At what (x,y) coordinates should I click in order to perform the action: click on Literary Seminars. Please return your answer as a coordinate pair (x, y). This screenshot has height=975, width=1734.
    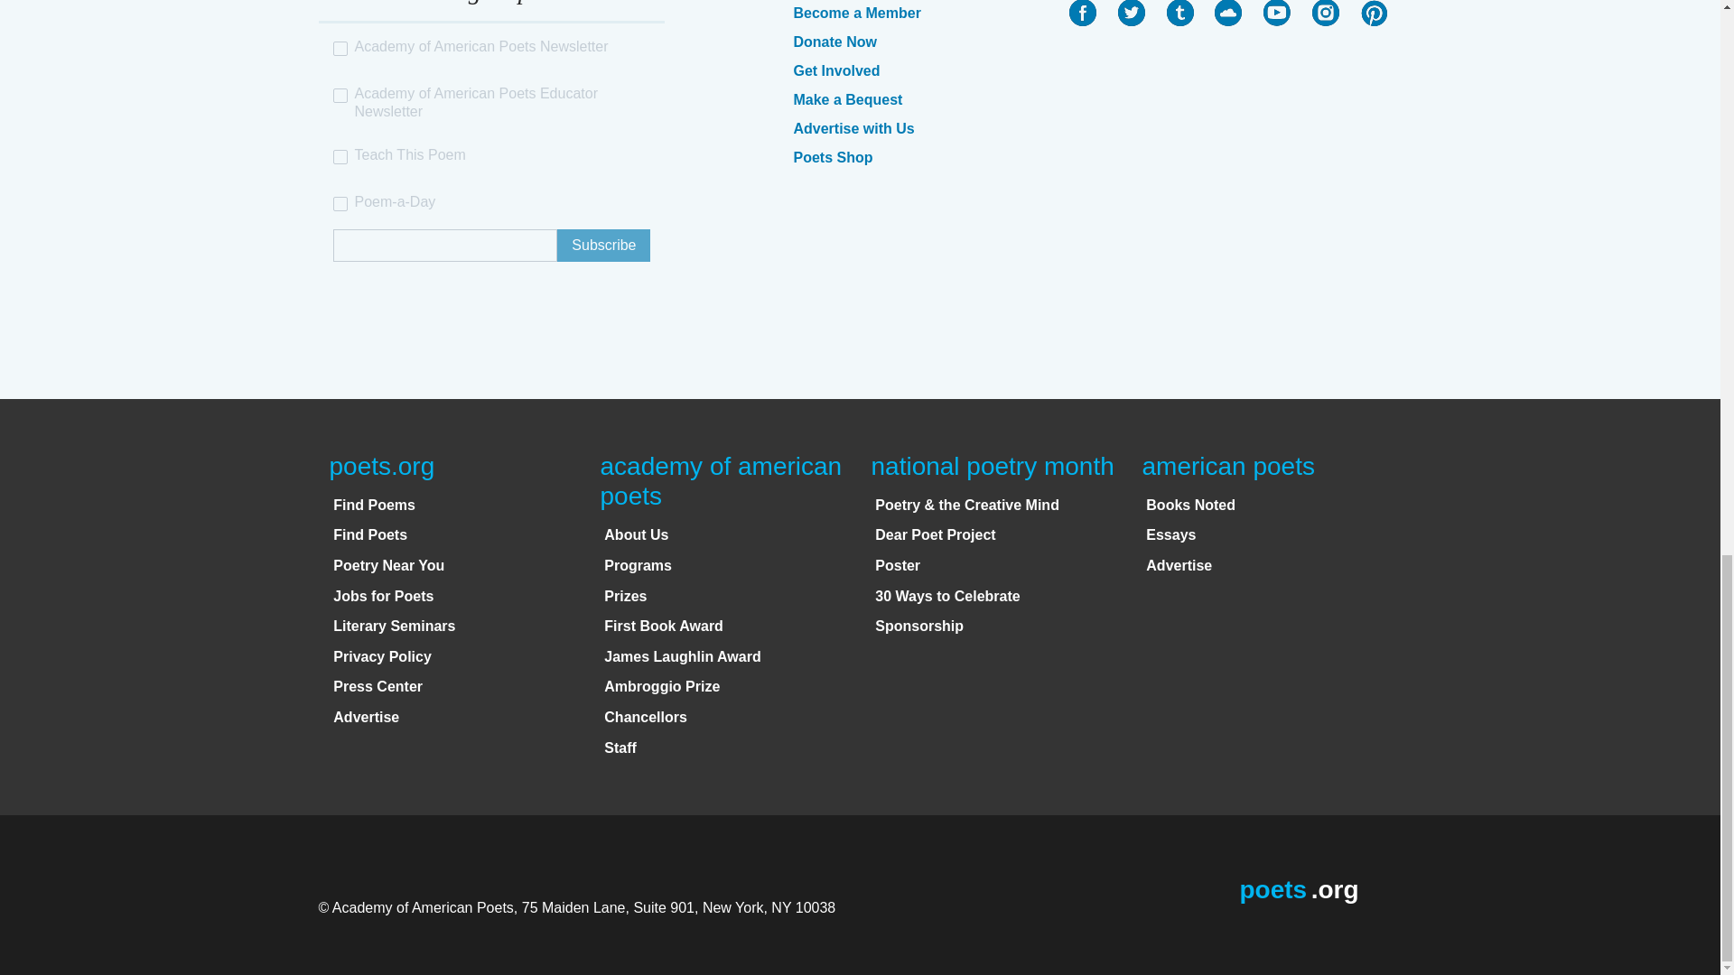
    Looking at the image, I should click on (394, 626).